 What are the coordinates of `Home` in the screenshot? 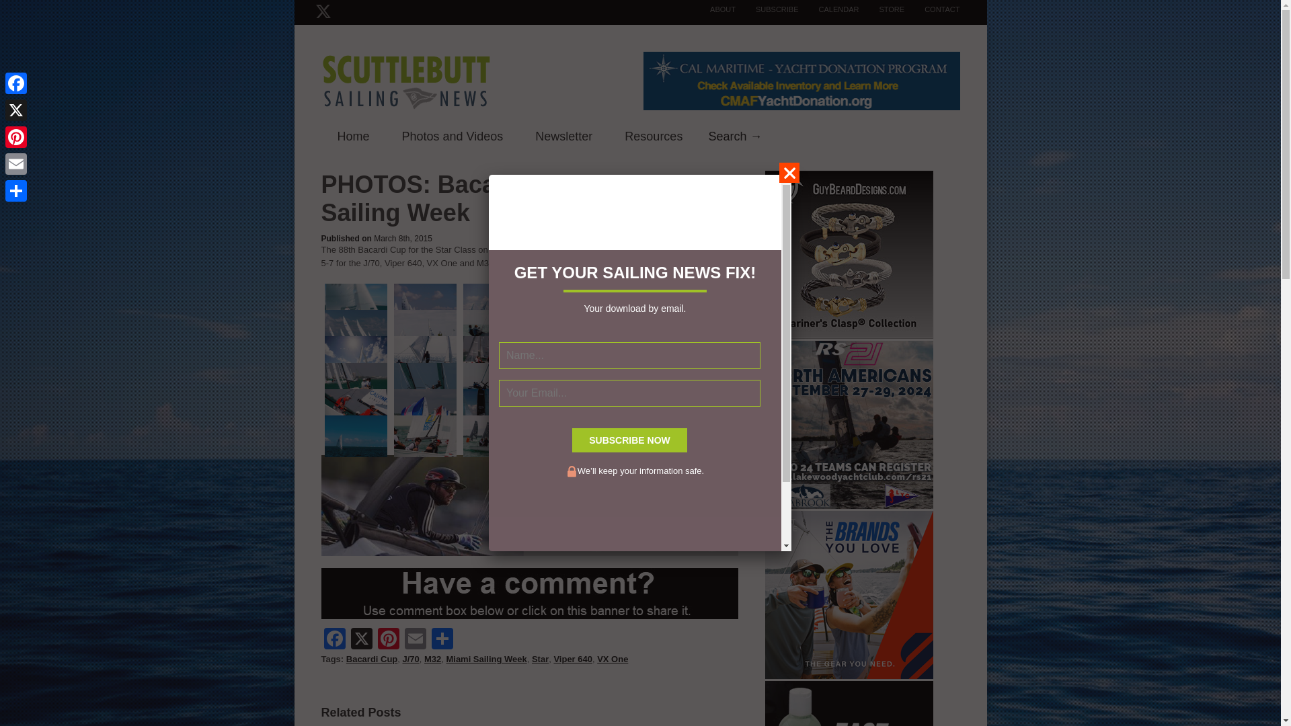 It's located at (354, 137).